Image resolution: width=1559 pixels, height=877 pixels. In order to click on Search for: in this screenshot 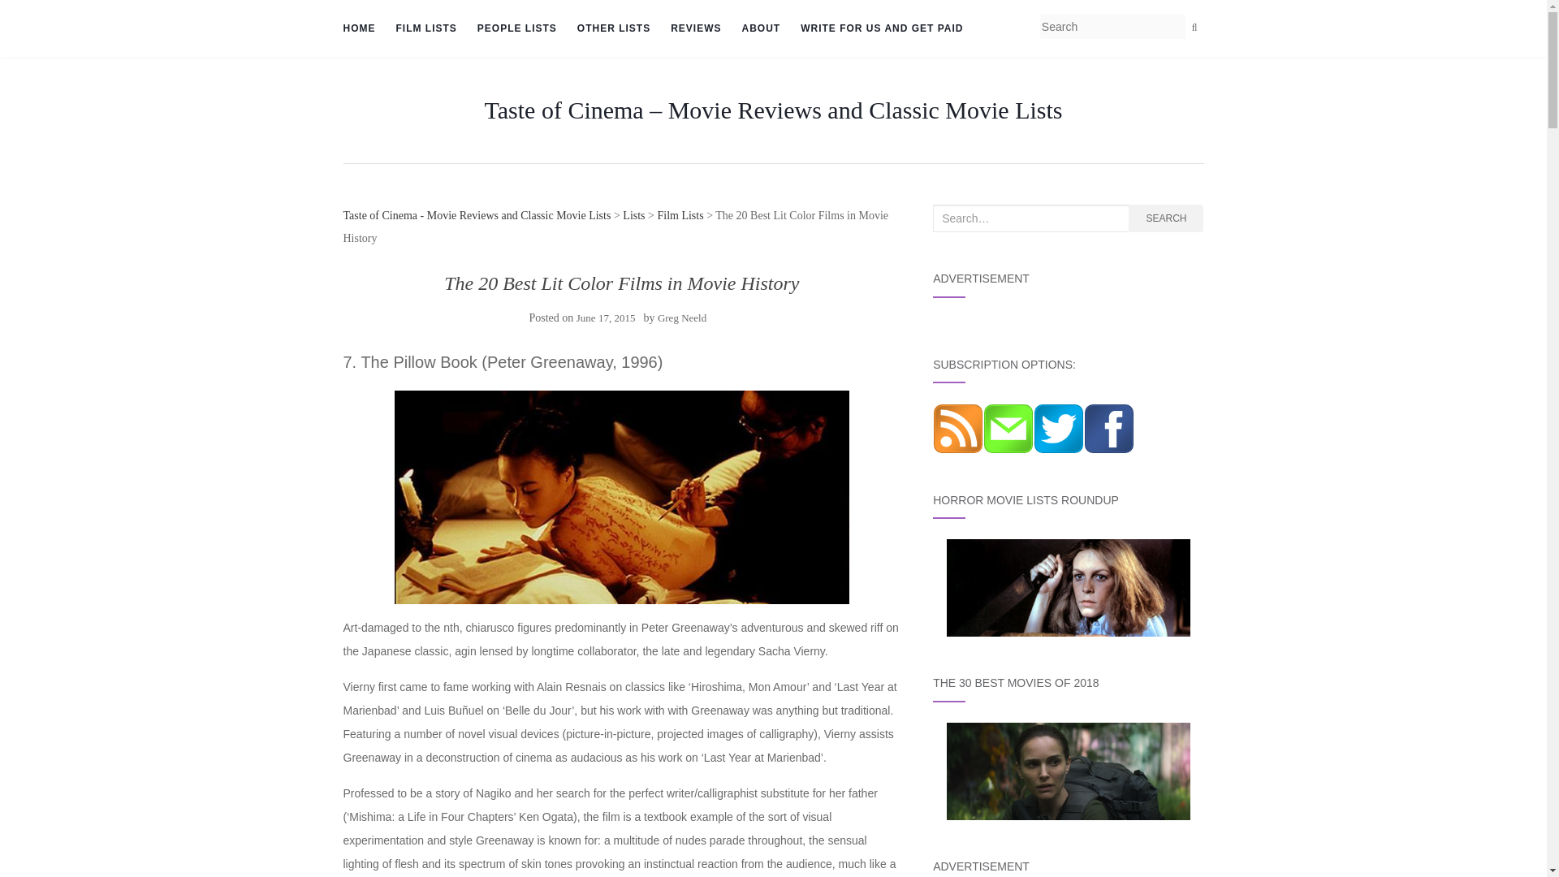, I will do `click(1030, 218)`.